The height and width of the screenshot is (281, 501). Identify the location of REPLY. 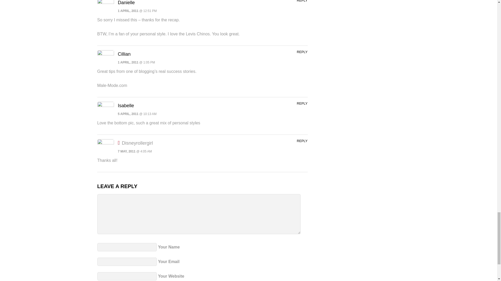
(302, 103).